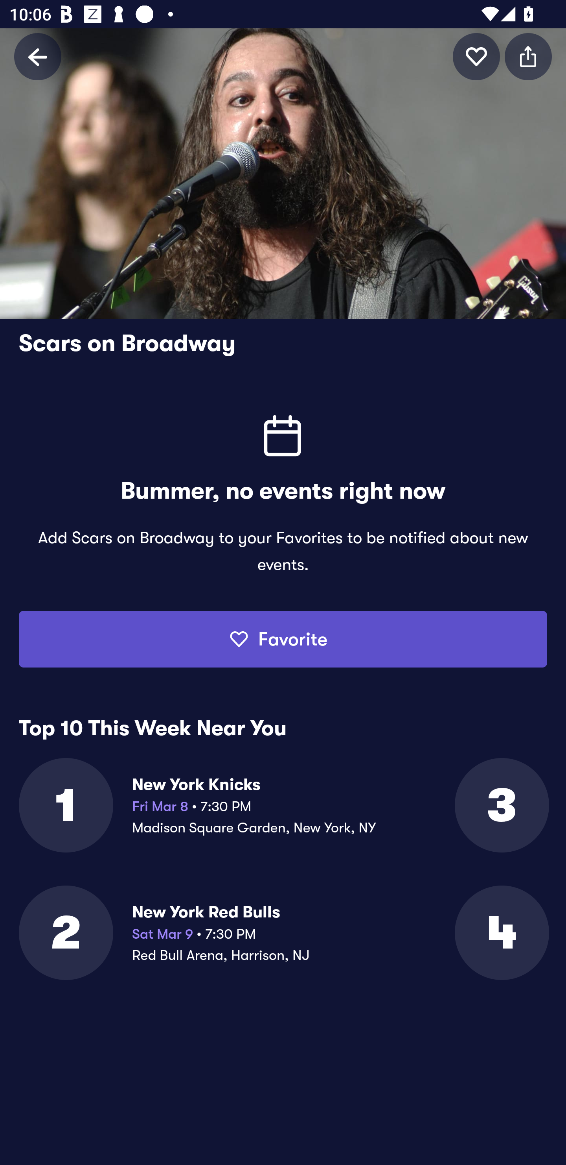 This screenshot has width=566, height=1165. Describe the element at coordinates (501, 805) in the screenshot. I see `3` at that location.